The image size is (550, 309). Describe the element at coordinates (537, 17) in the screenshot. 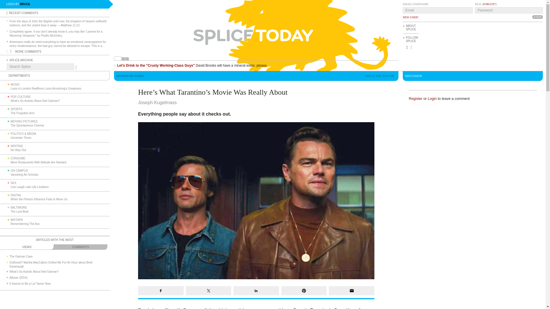

I see `Login` at that location.